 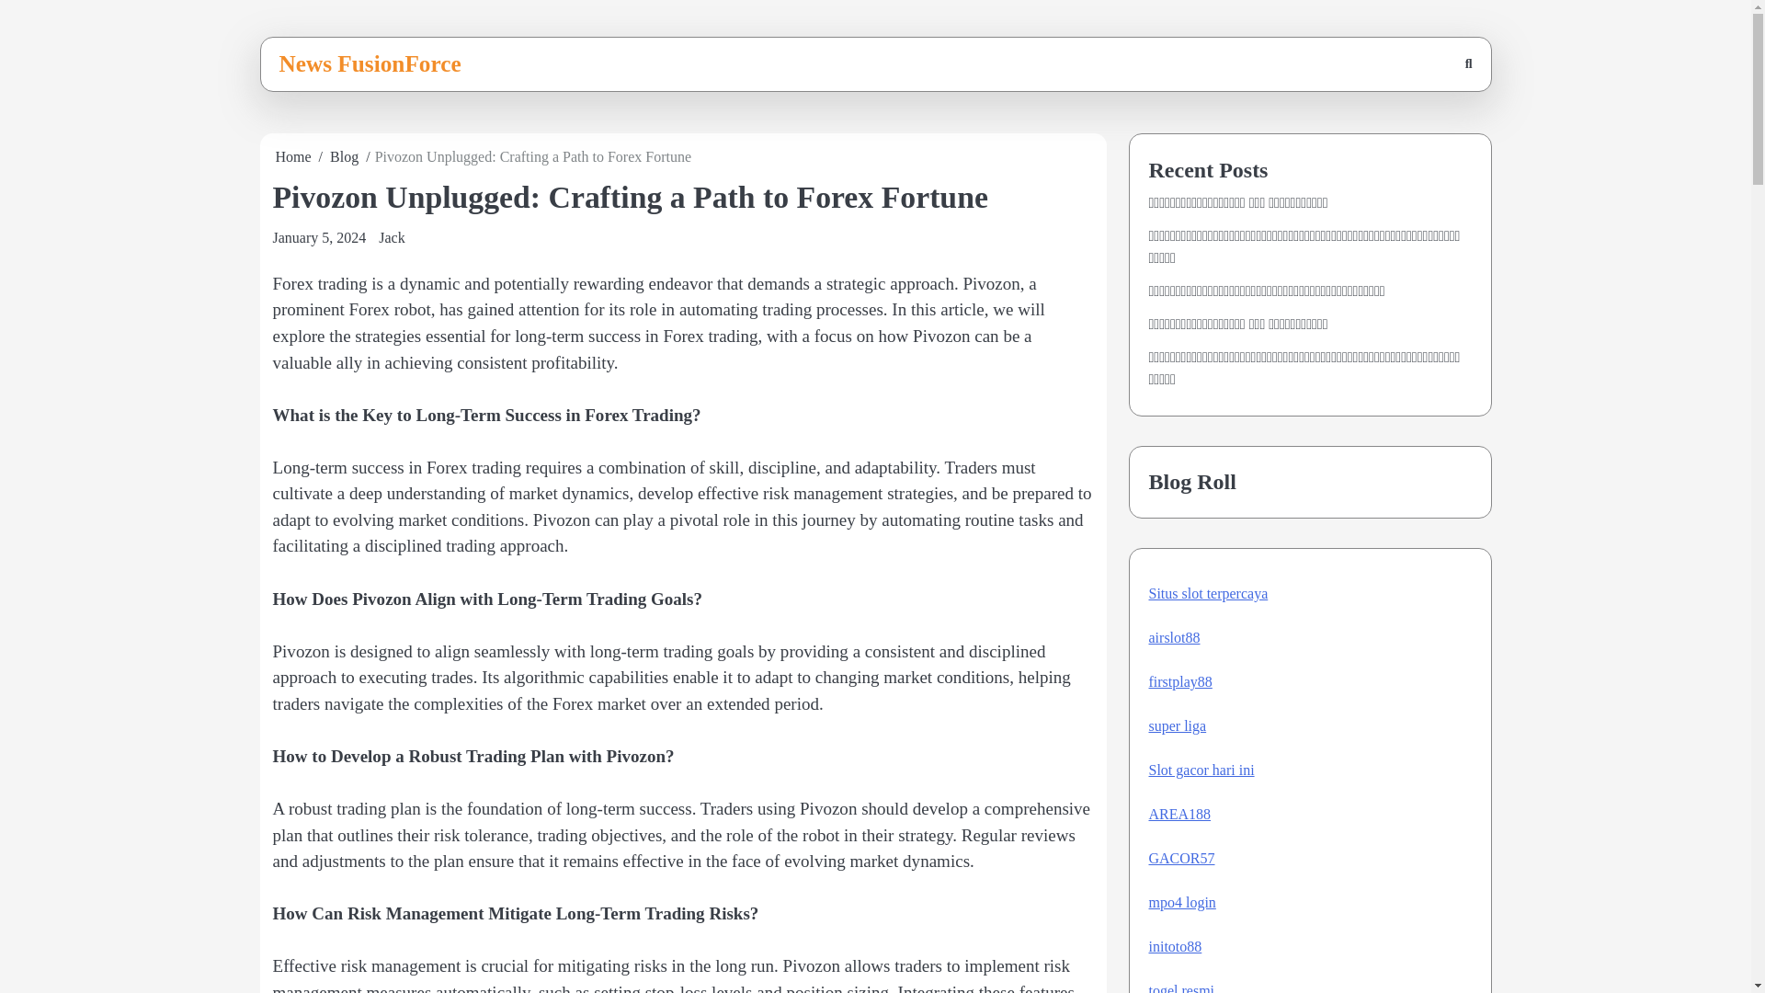 What do you see at coordinates (1182, 903) in the screenshot?
I see `mpo4 login` at bounding box center [1182, 903].